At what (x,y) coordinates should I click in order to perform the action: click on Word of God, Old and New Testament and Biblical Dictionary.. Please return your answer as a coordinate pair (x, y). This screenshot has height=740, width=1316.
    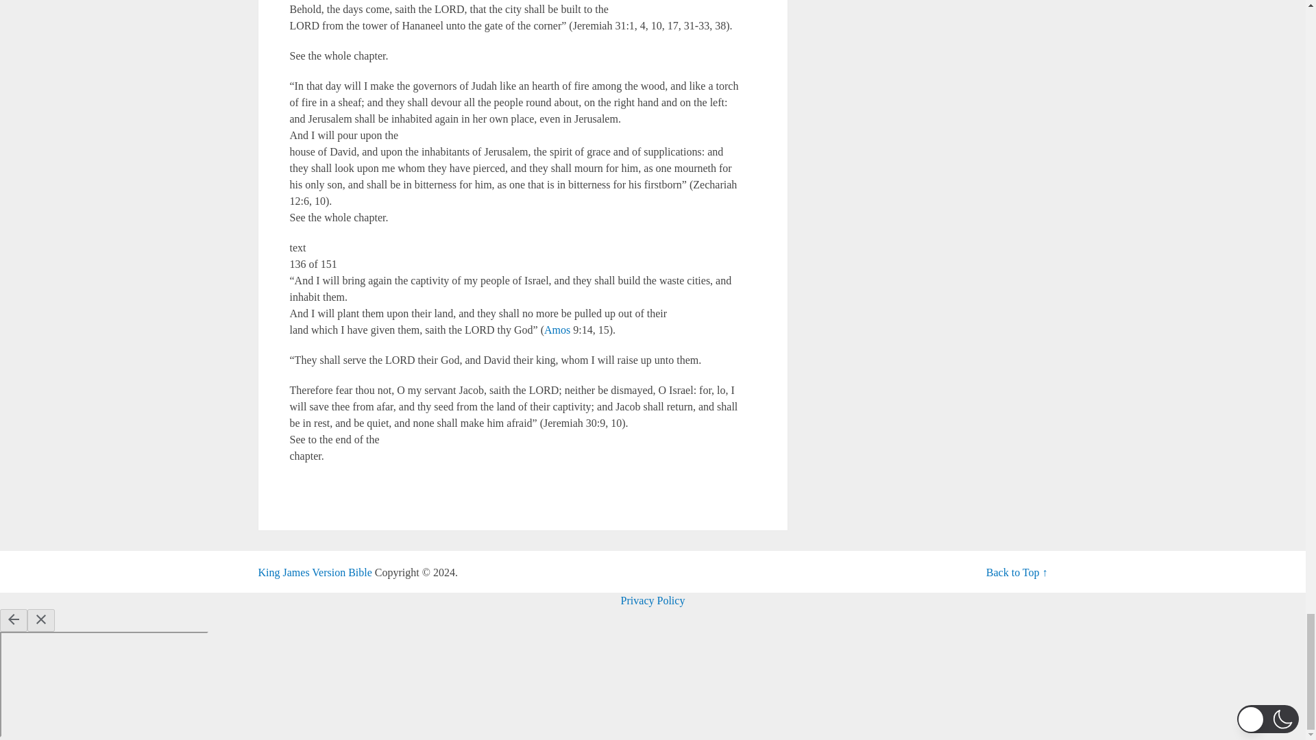
    Looking at the image, I should click on (314, 572).